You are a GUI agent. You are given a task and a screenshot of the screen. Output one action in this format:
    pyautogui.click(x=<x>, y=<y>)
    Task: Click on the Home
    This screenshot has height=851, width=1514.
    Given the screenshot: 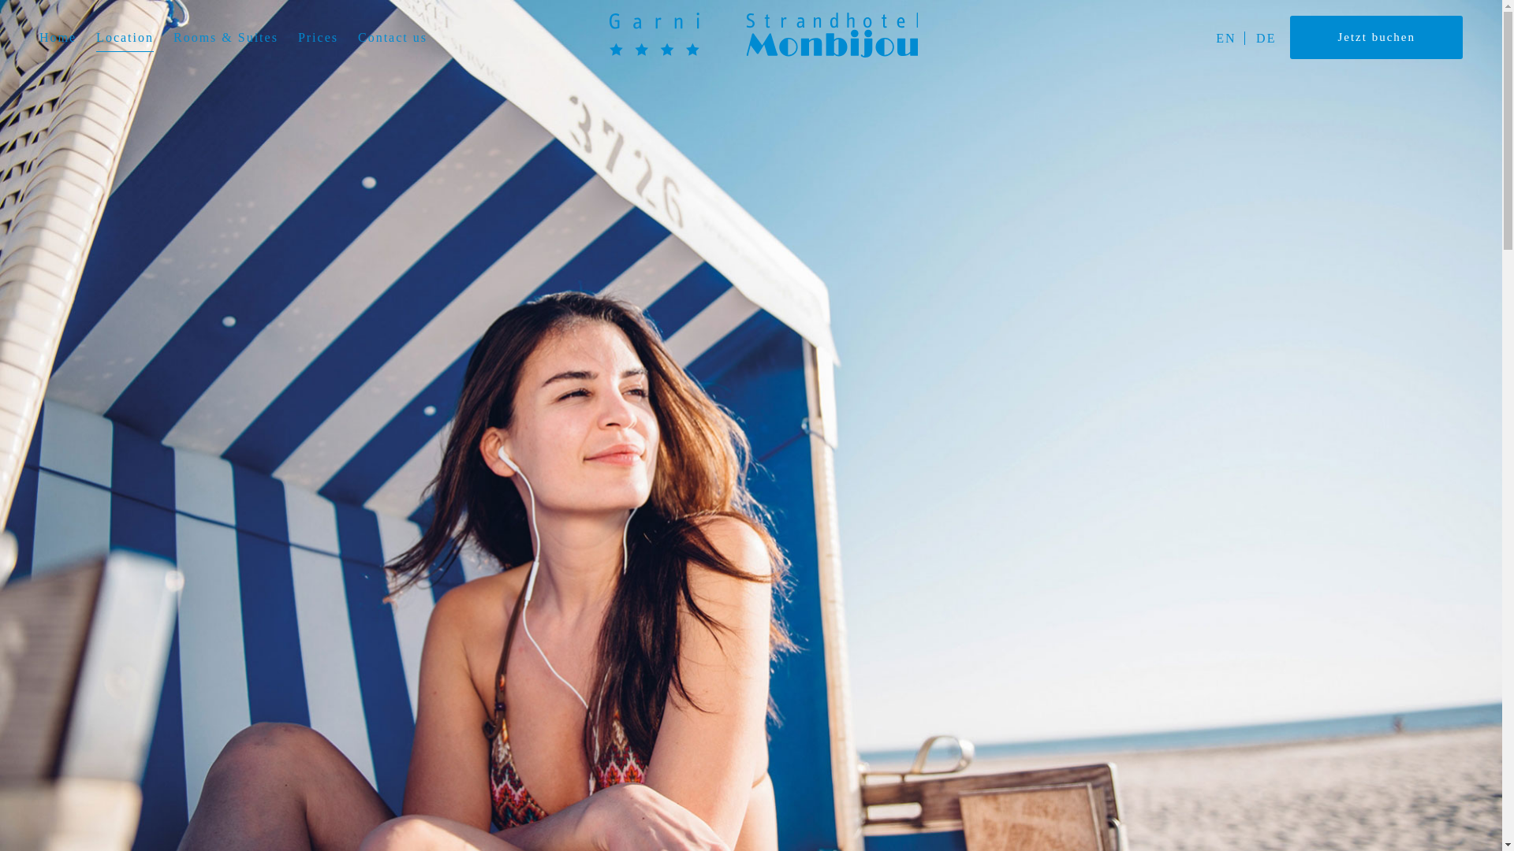 What is the action you would take?
    pyautogui.click(x=18, y=90)
    